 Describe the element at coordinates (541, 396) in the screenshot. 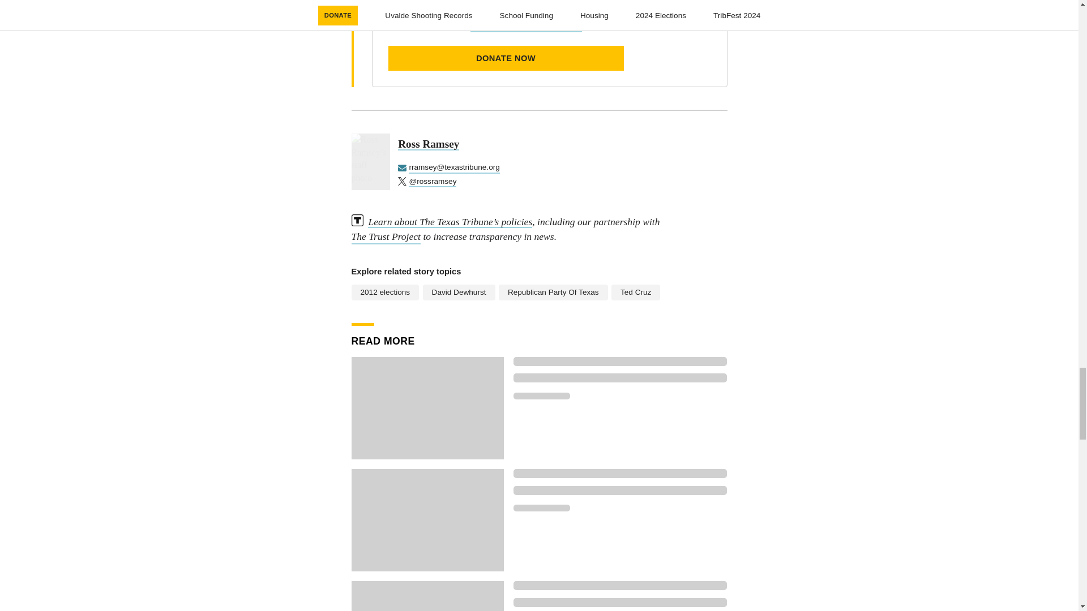

I see `Loading indicator` at that location.